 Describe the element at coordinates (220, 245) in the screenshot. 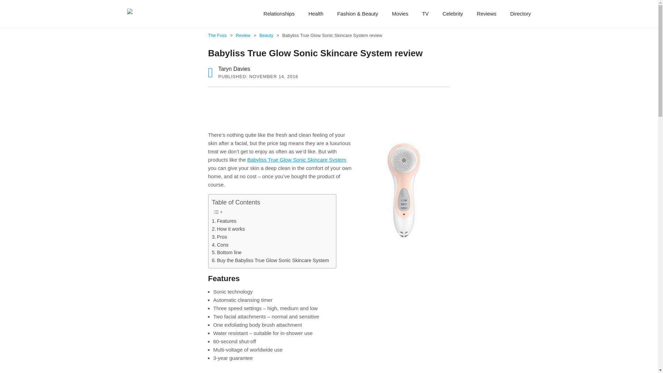

I see `Cons` at that location.